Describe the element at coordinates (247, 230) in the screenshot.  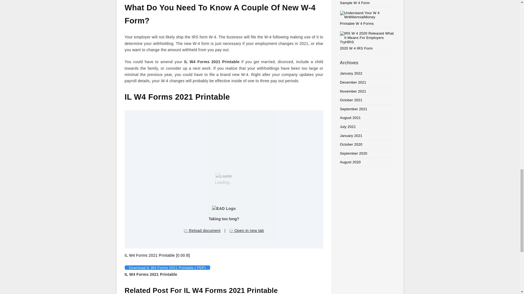
I see `Open in new tab` at that location.